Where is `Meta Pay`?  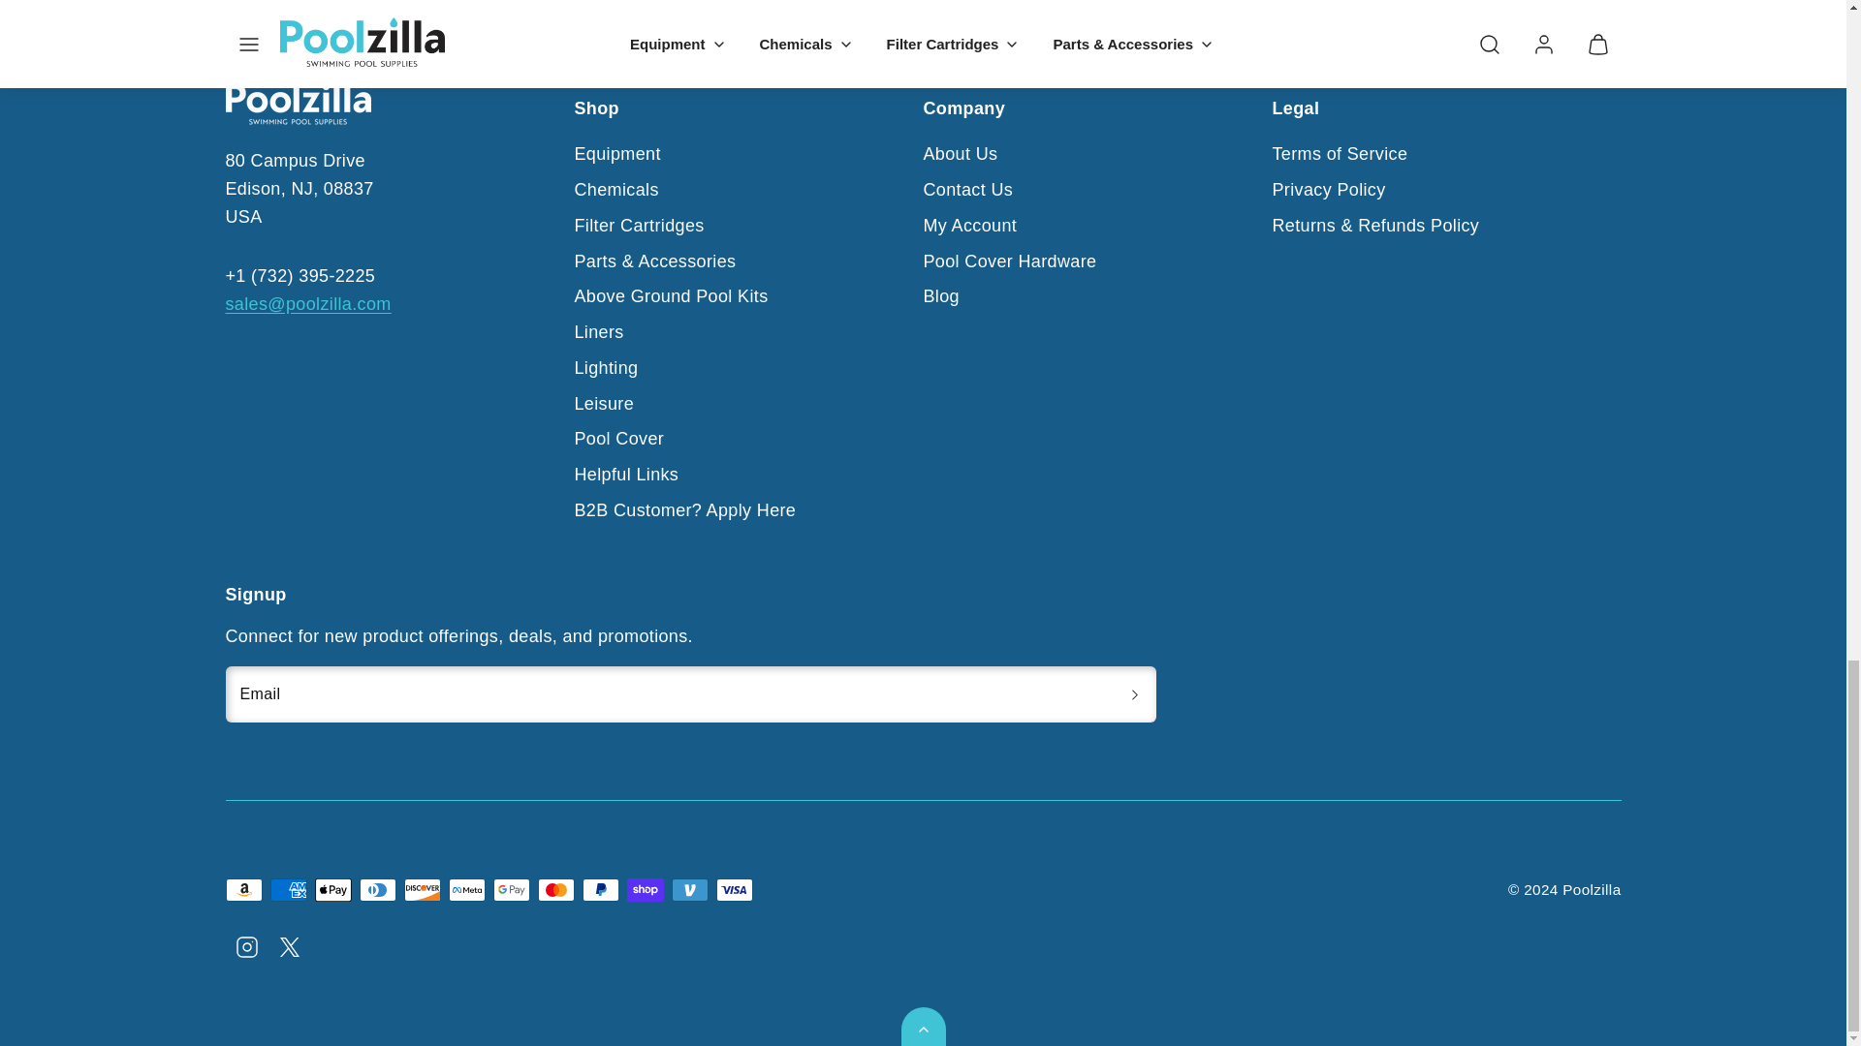 Meta Pay is located at coordinates (465, 889).